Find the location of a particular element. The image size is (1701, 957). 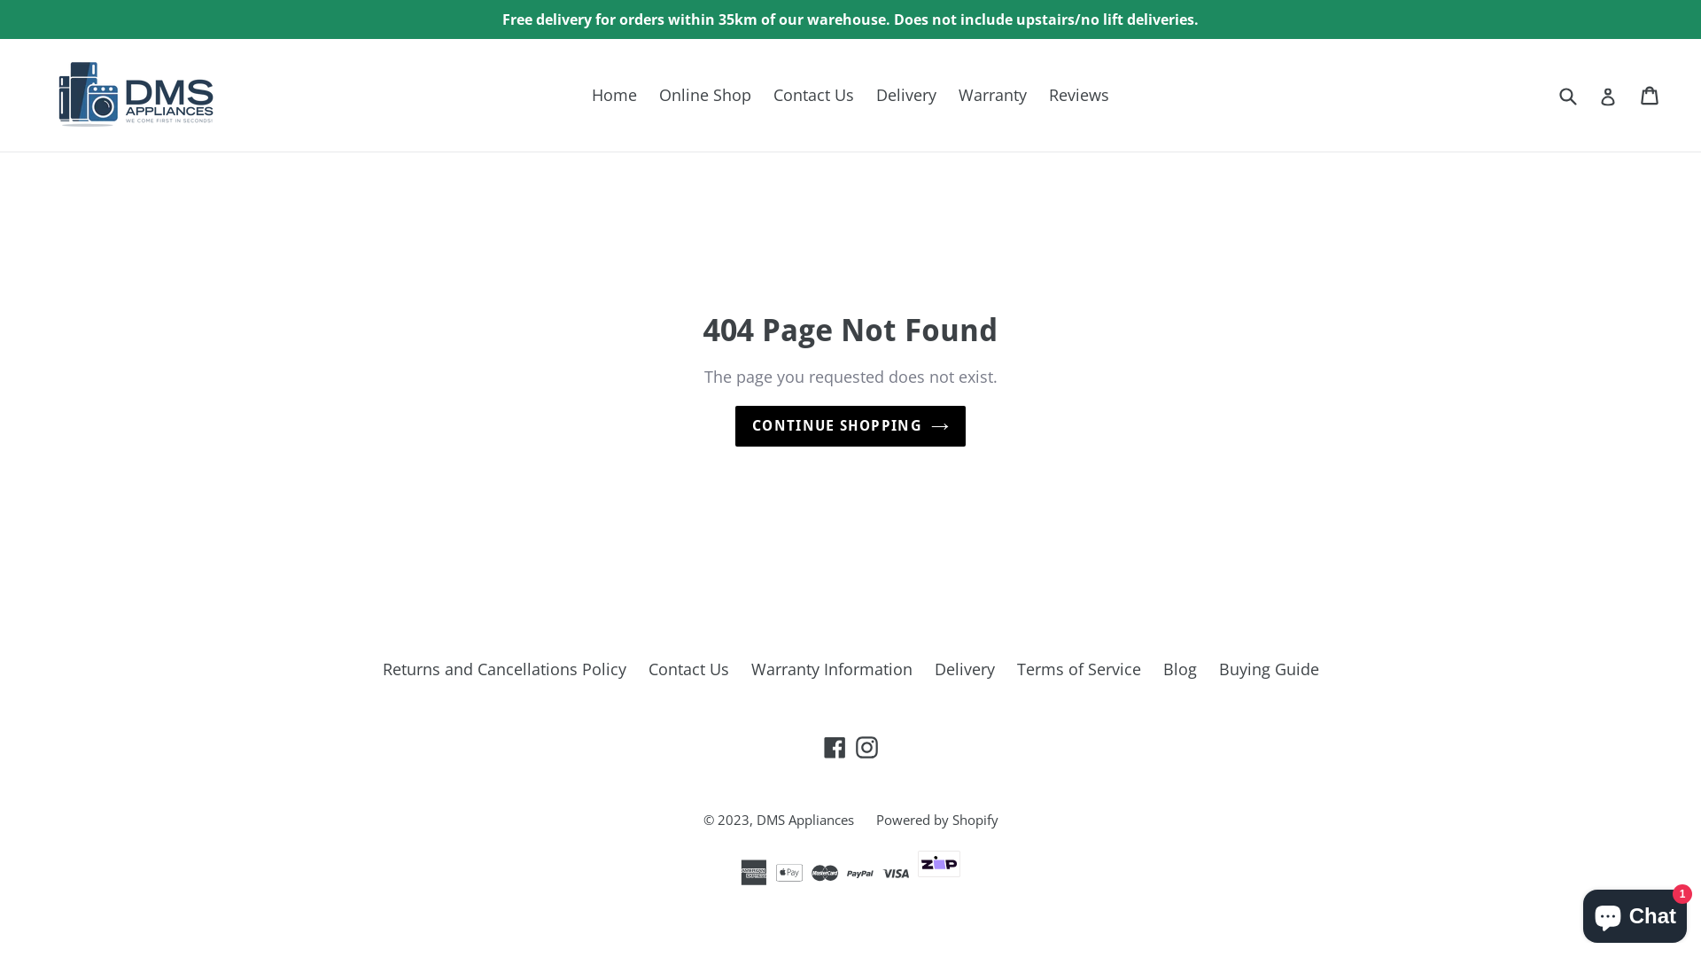

Warranty Information is located at coordinates (832, 669).